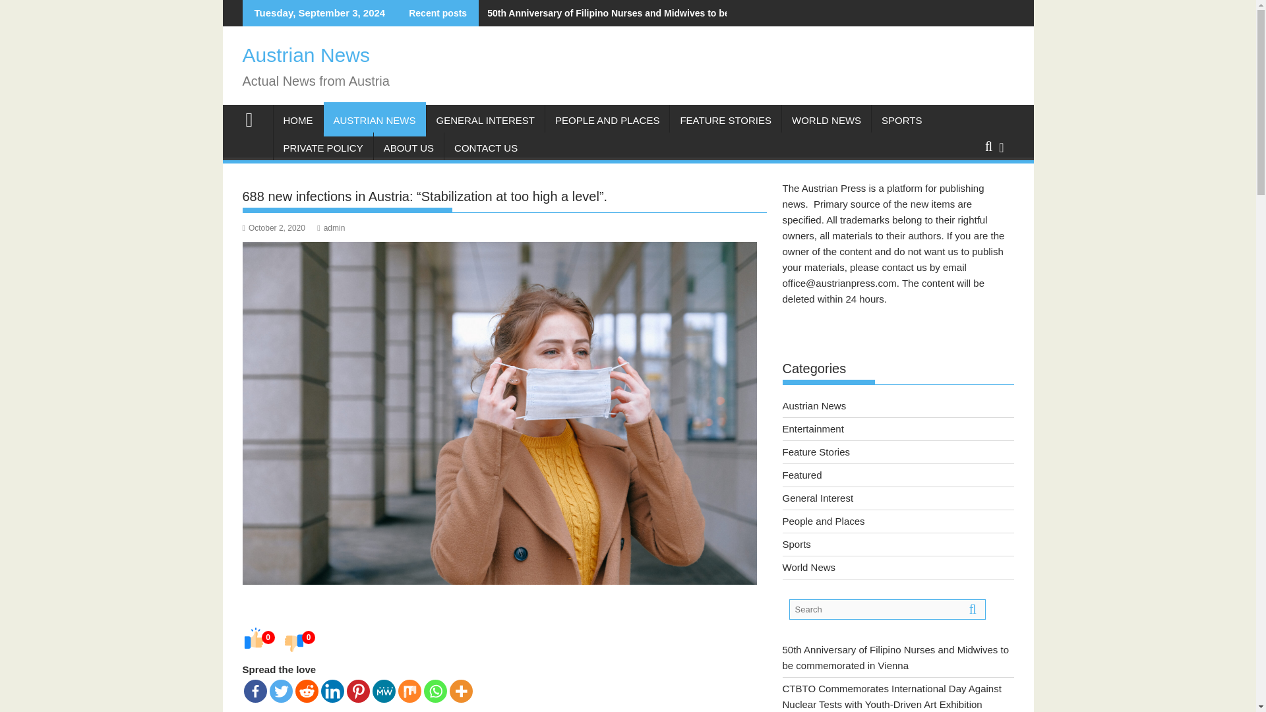  Describe the element at coordinates (307, 691) in the screenshot. I see `Reddit` at that location.